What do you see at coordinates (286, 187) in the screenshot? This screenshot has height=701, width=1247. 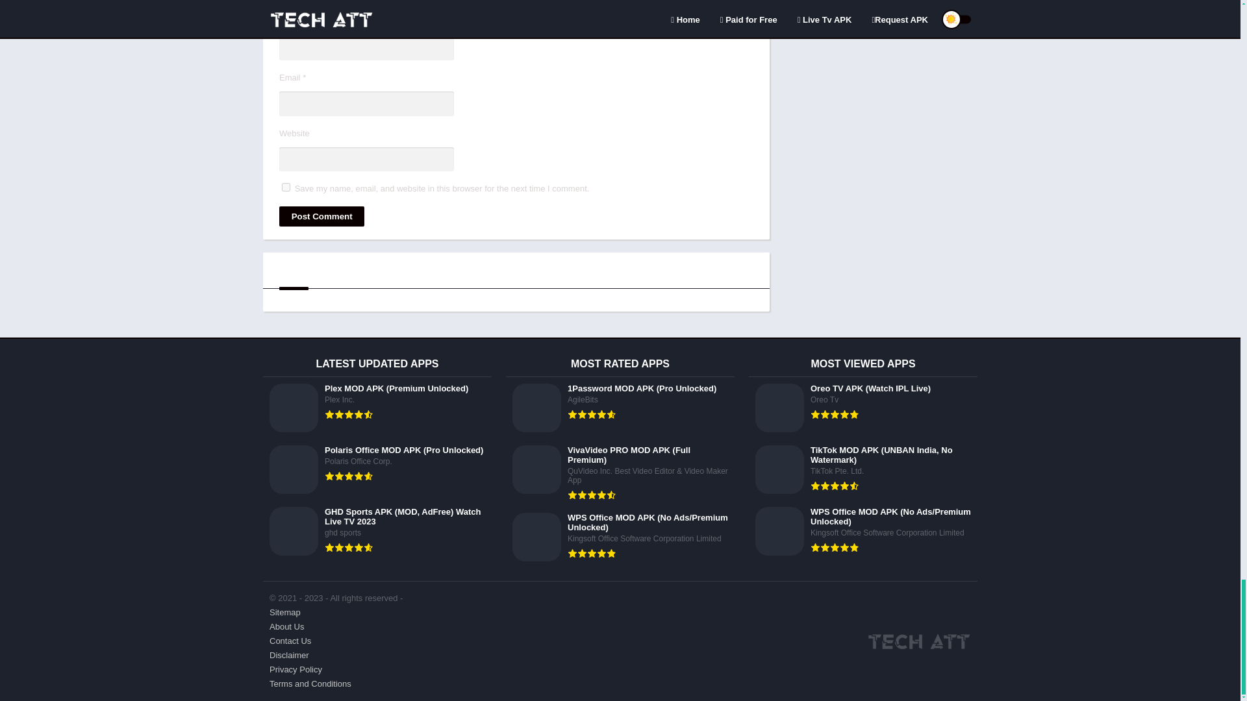 I see `yes` at bounding box center [286, 187].